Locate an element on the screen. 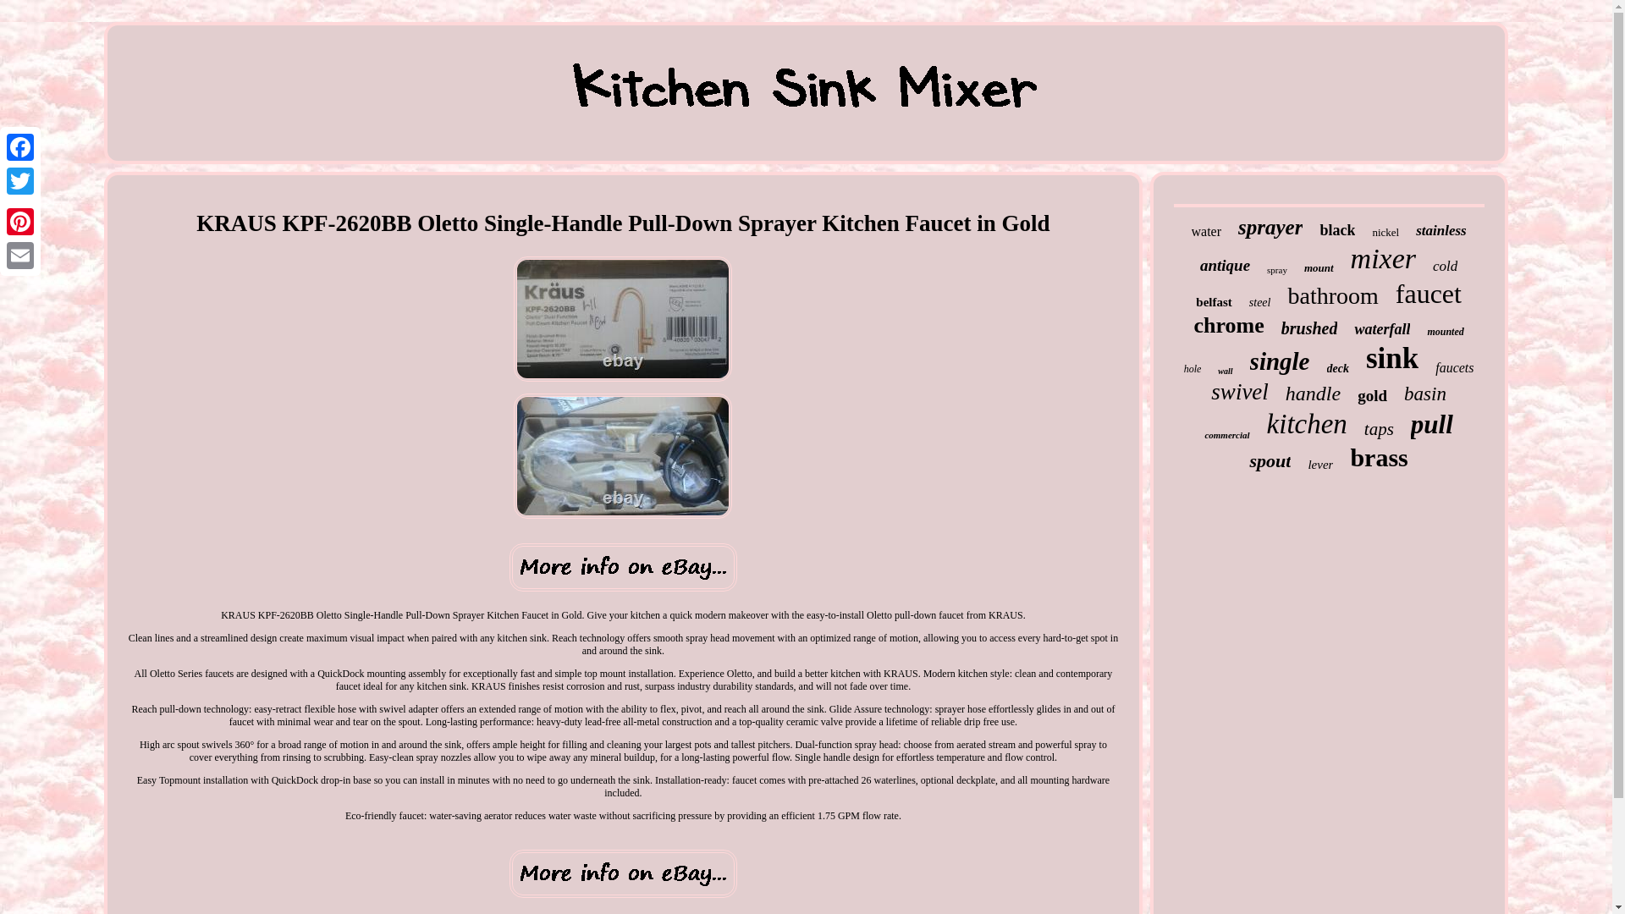 The image size is (1625, 914). wall is located at coordinates (1224, 371).